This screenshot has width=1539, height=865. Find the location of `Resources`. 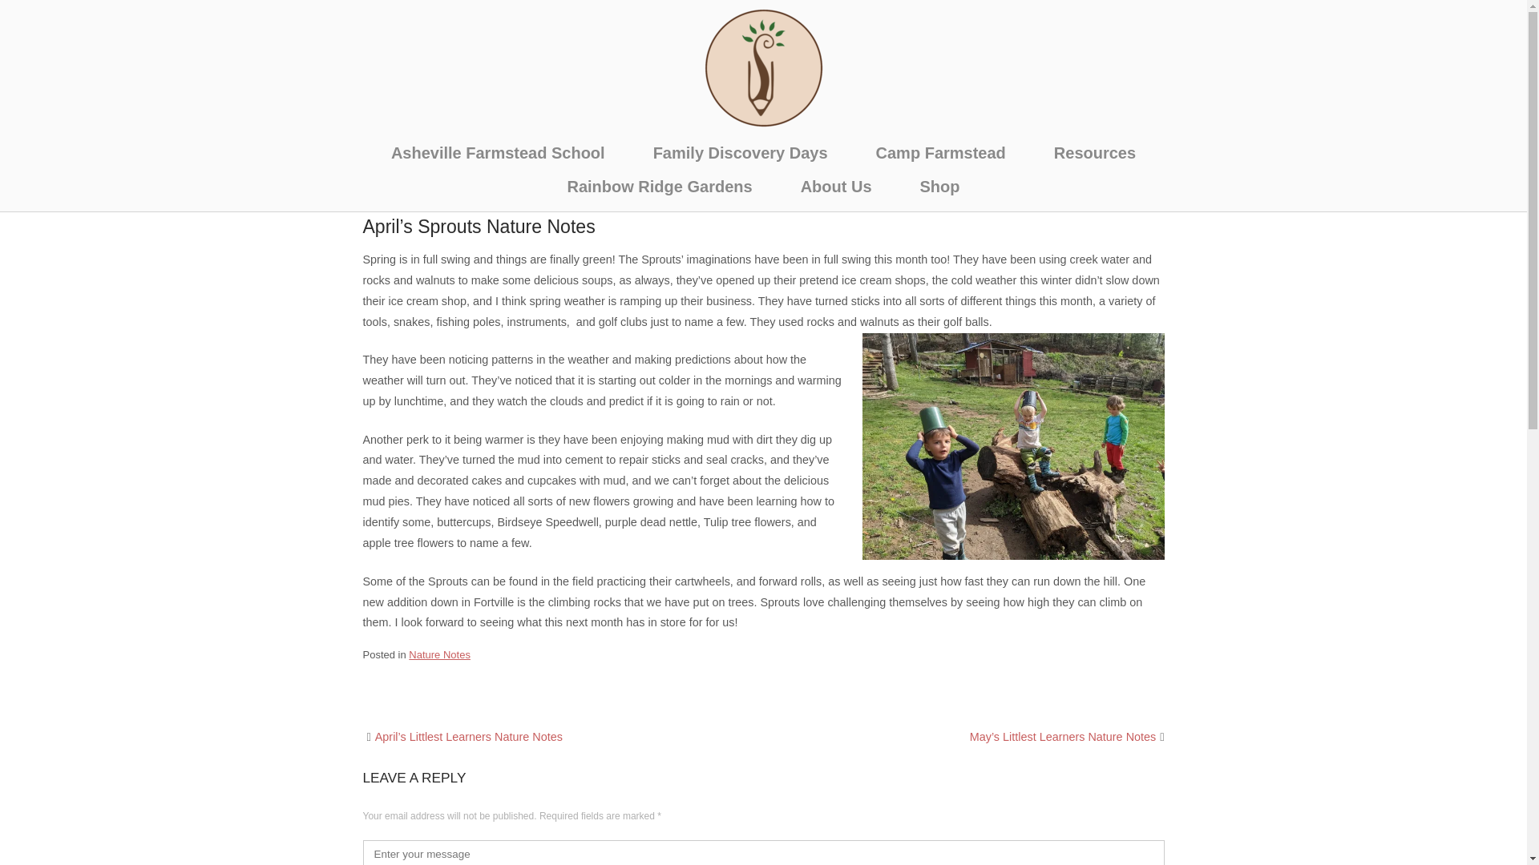

Resources is located at coordinates (1095, 152).